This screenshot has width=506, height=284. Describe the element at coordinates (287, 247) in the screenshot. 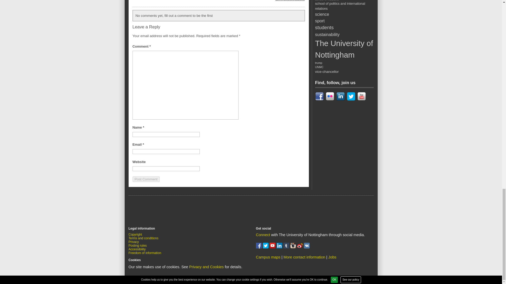

I see `Follow our Tumblr` at that location.